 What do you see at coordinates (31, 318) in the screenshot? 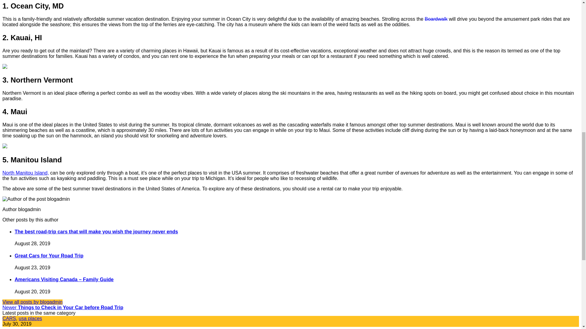
I see `usa places` at bounding box center [31, 318].